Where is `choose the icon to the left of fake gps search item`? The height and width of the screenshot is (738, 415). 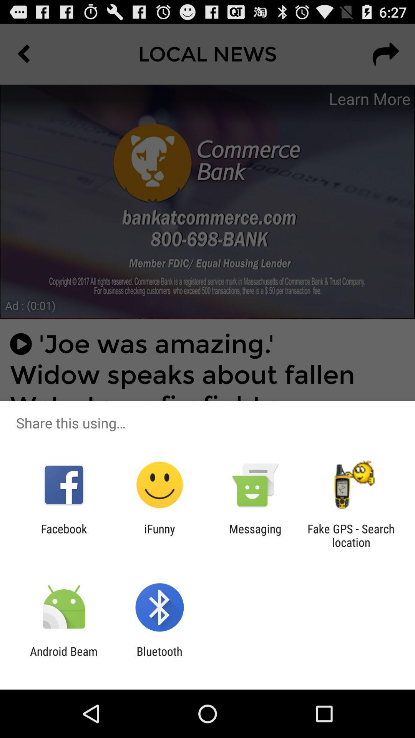 choose the icon to the left of fake gps search item is located at coordinates (255, 535).